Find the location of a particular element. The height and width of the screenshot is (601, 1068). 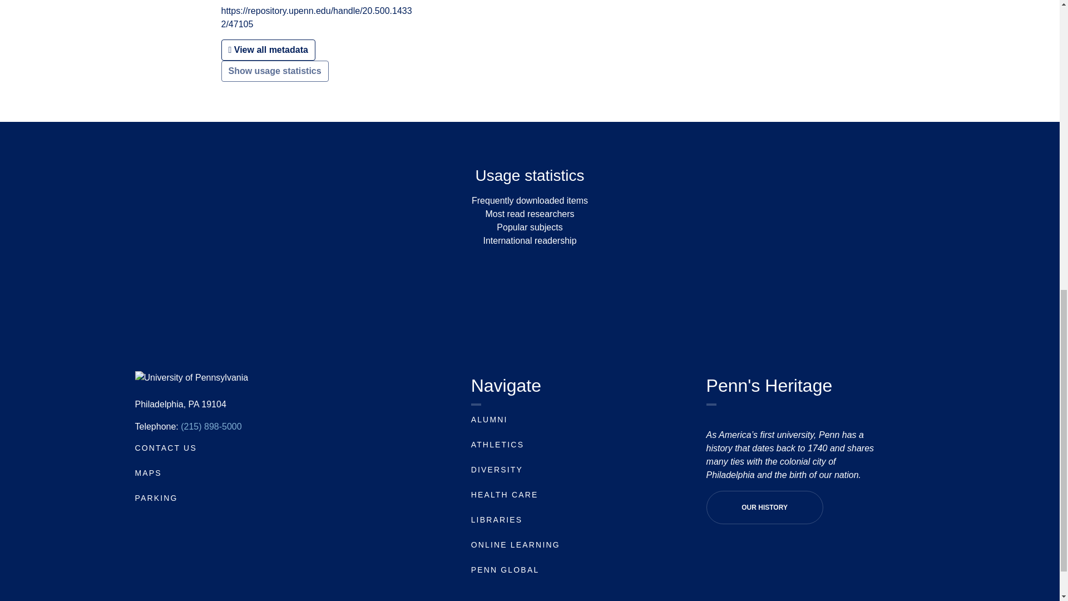

International readership is located at coordinates (530, 240).